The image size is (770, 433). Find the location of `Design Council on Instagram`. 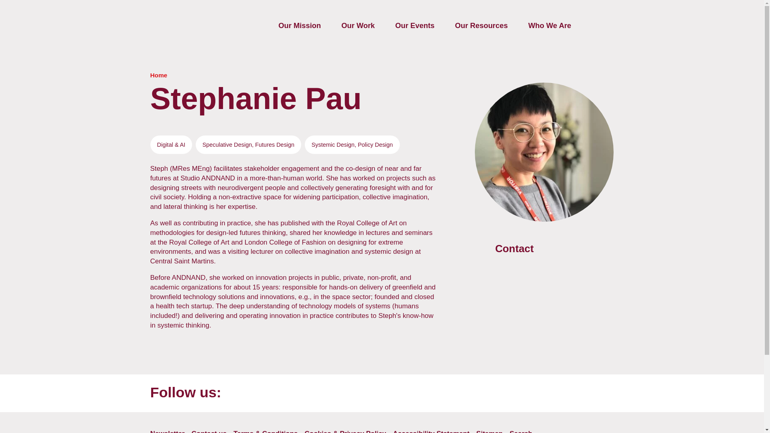

Design Council on Instagram is located at coordinates (510, 395).